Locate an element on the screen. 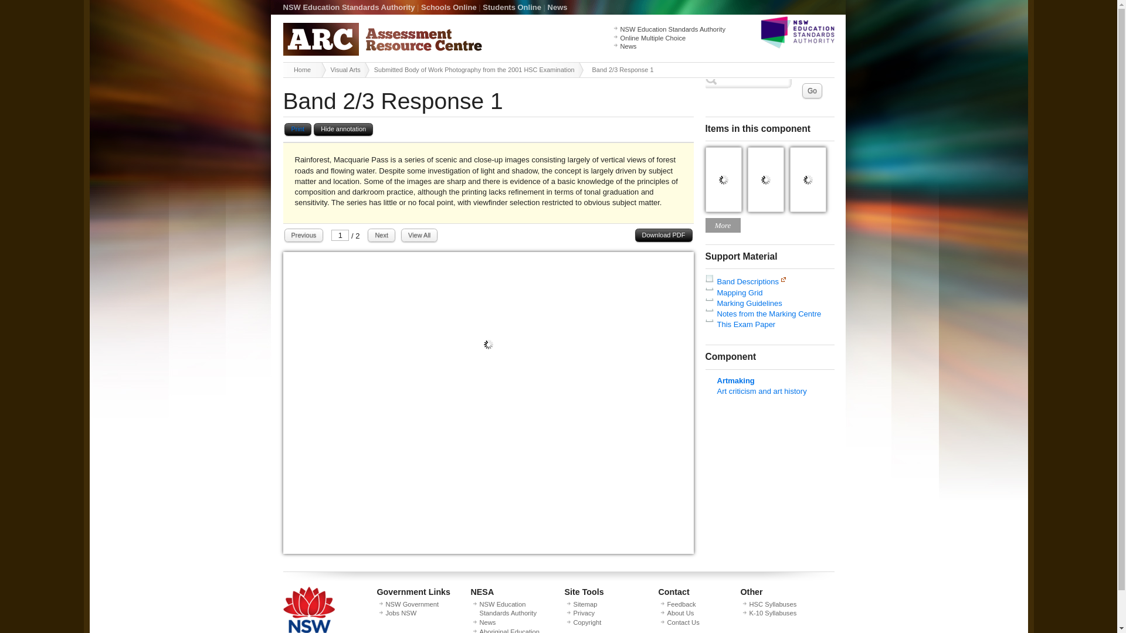 This screenshot has height=633, width=1126. Previous is located at coordinates (303, 234).